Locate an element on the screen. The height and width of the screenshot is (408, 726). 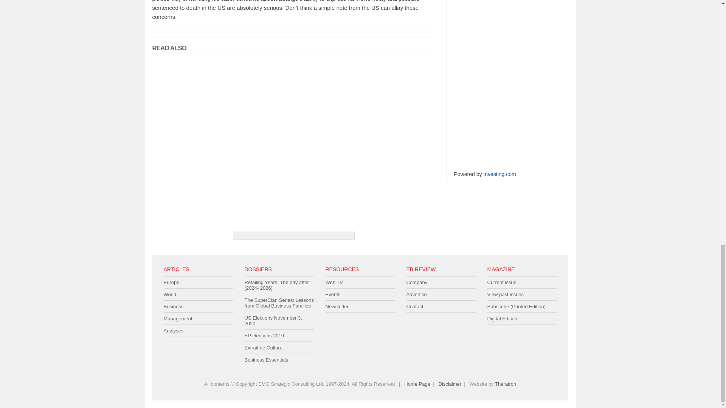
Investing.com is located at coordinates (499, 165).